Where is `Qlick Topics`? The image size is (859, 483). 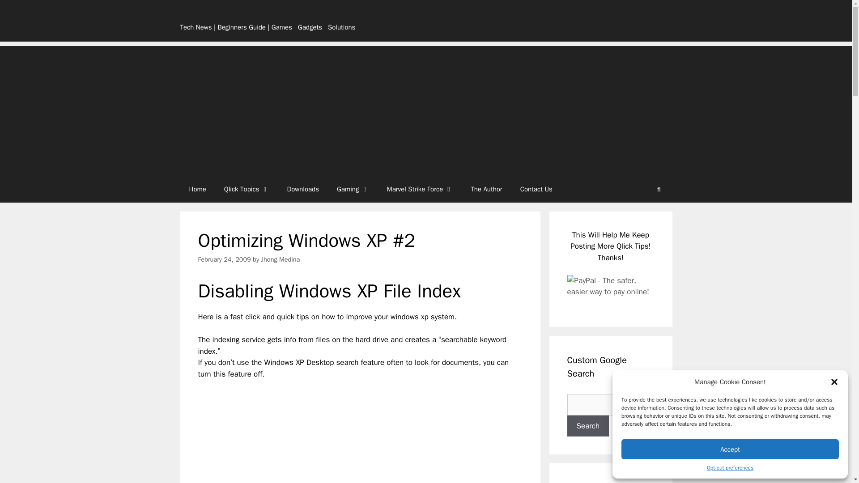 Qlick Topics is located at coordinates (247, 189).